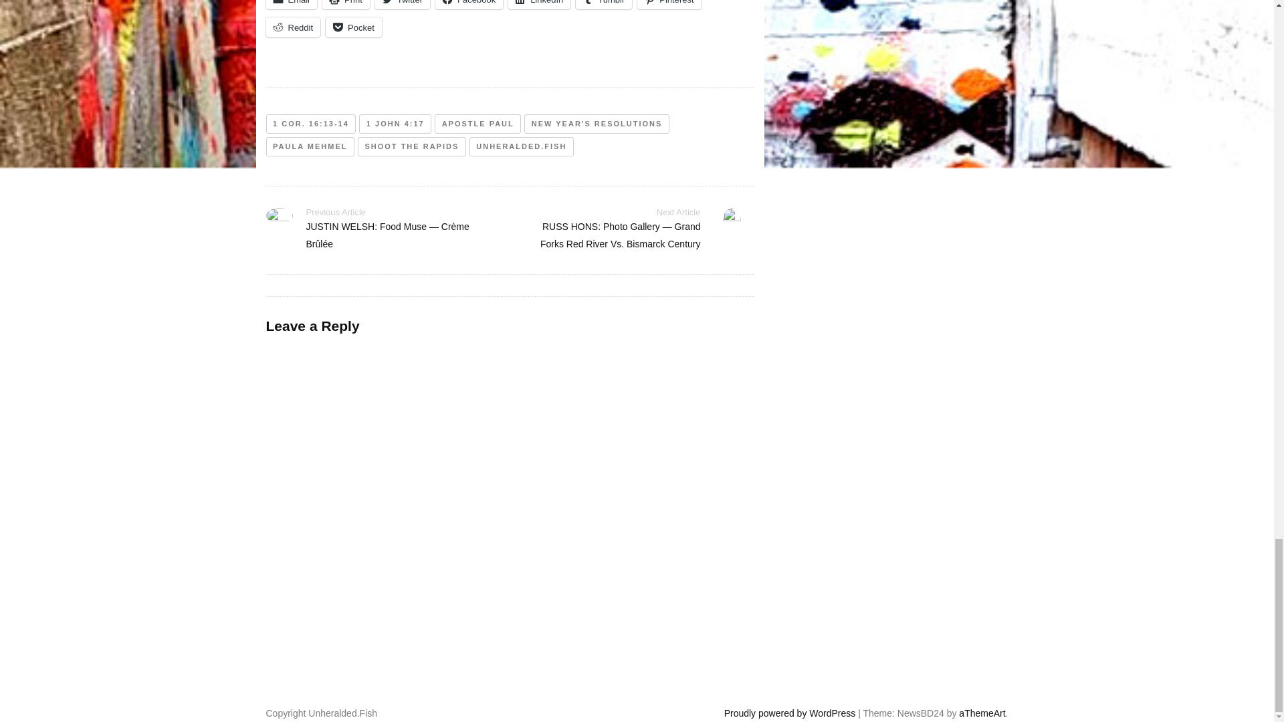  I want to click on Pinterest, so click(669, 5).